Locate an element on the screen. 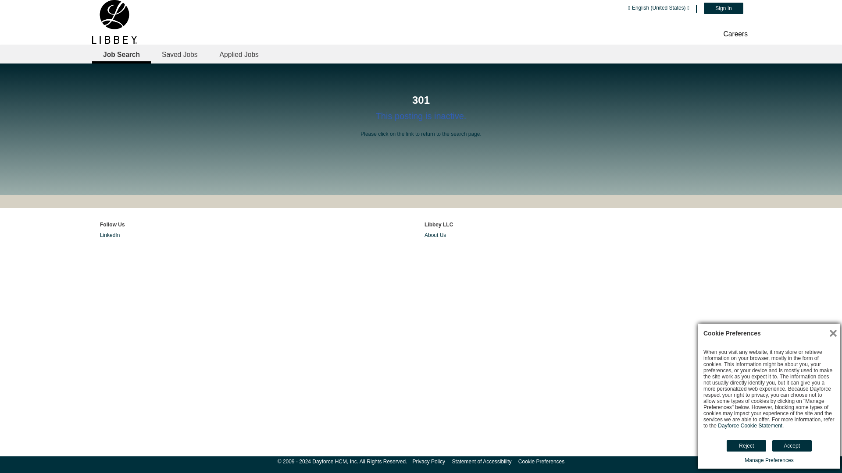 Image resolution: width=842 pixels, height=473 pixels. Applied Jobs is located at coordinates (239, 54).